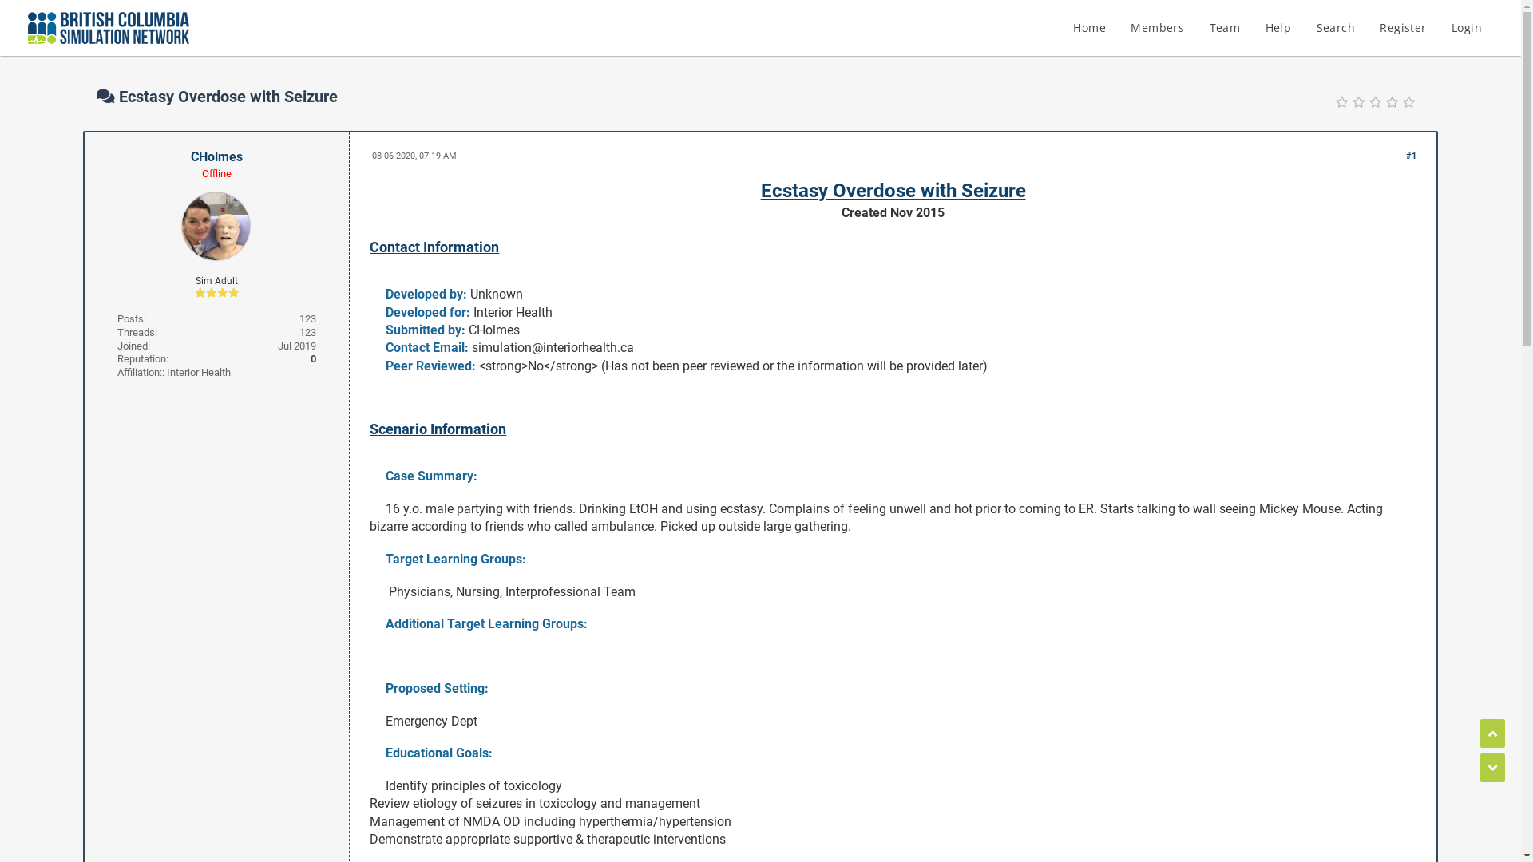 This screenshot has width=1533, height=862. What do you see at coordinates (345, 38) in the screenshot?
I see `Simulation Scenario Repository` at bounding box center [345, 38].